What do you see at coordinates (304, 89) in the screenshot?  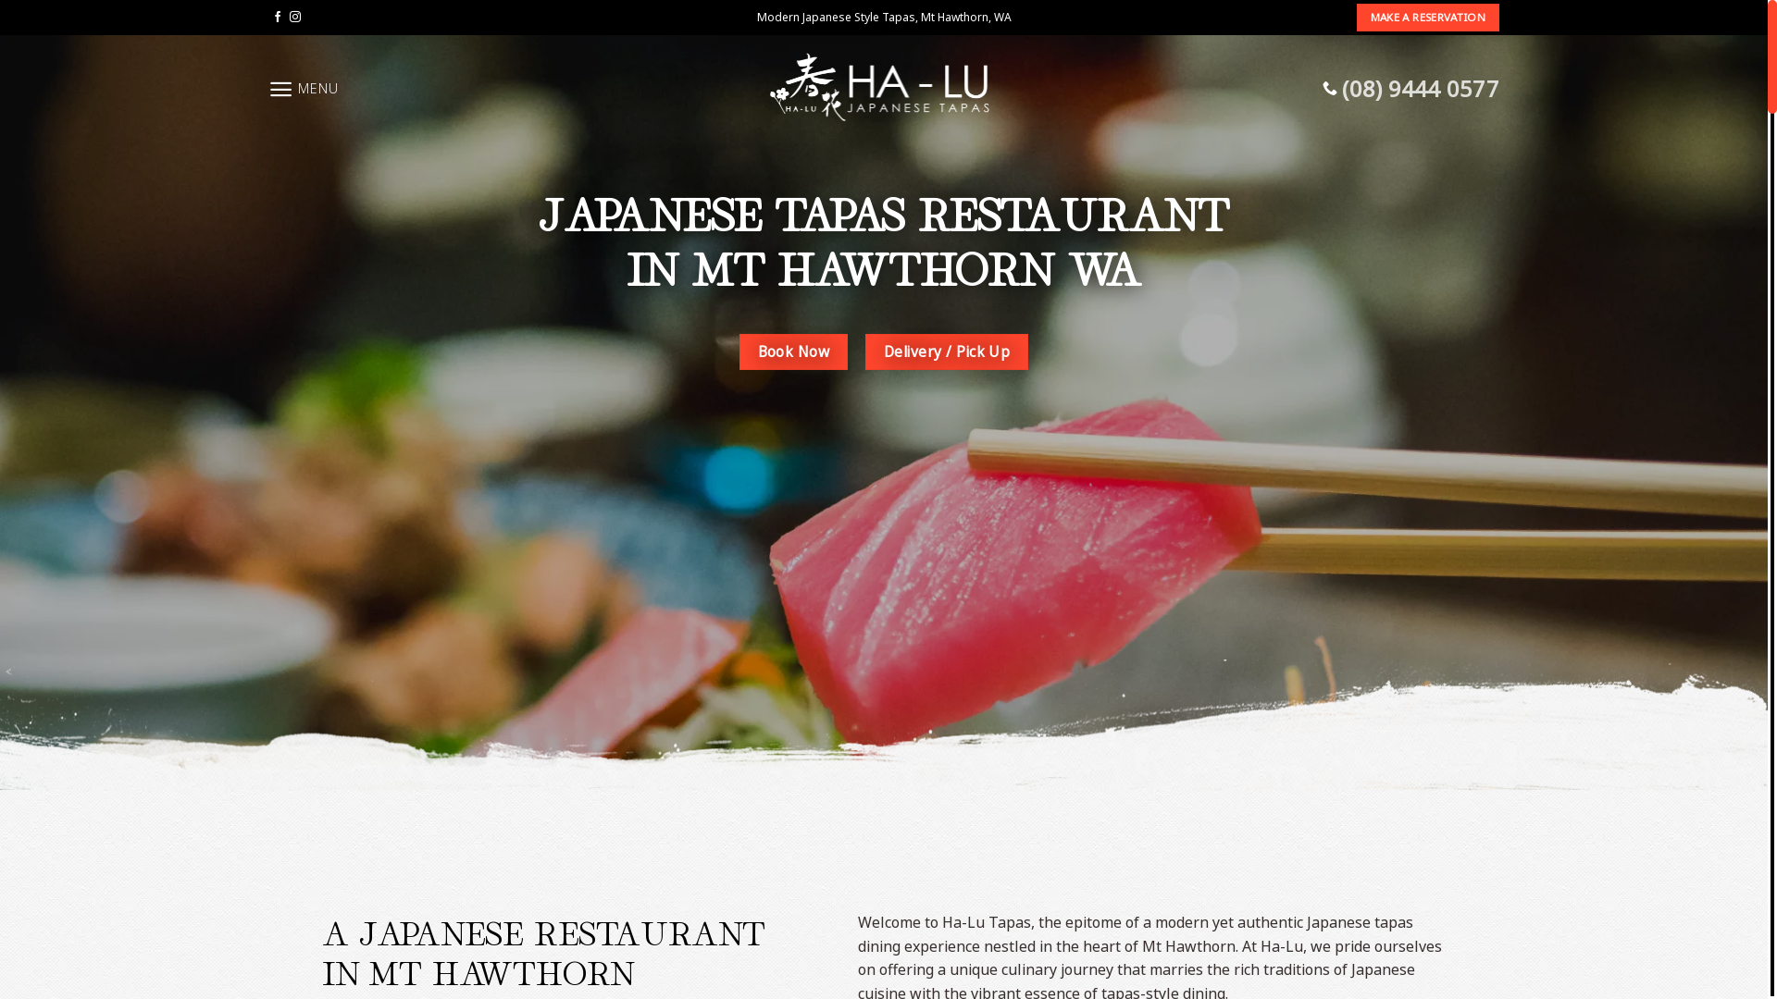 I see `MENU` at bounding box center [304, 89].